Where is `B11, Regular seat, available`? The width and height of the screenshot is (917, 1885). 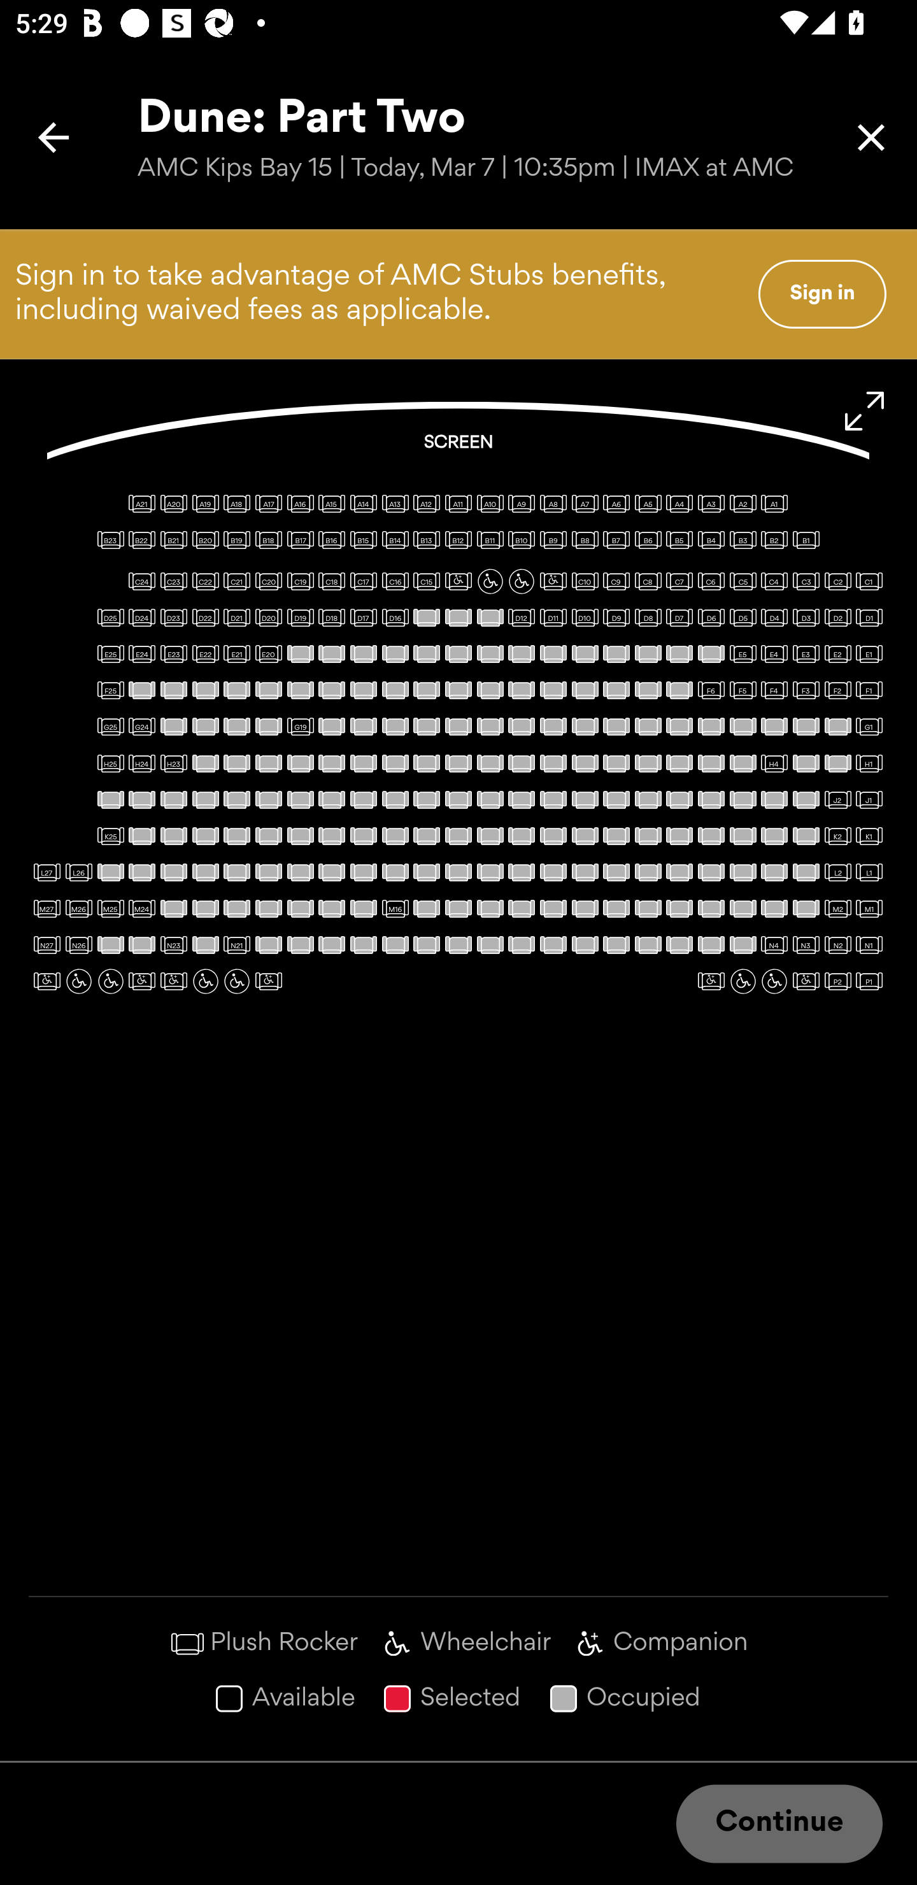 B11, Regular seat, available is located at coordinates (489, 540).